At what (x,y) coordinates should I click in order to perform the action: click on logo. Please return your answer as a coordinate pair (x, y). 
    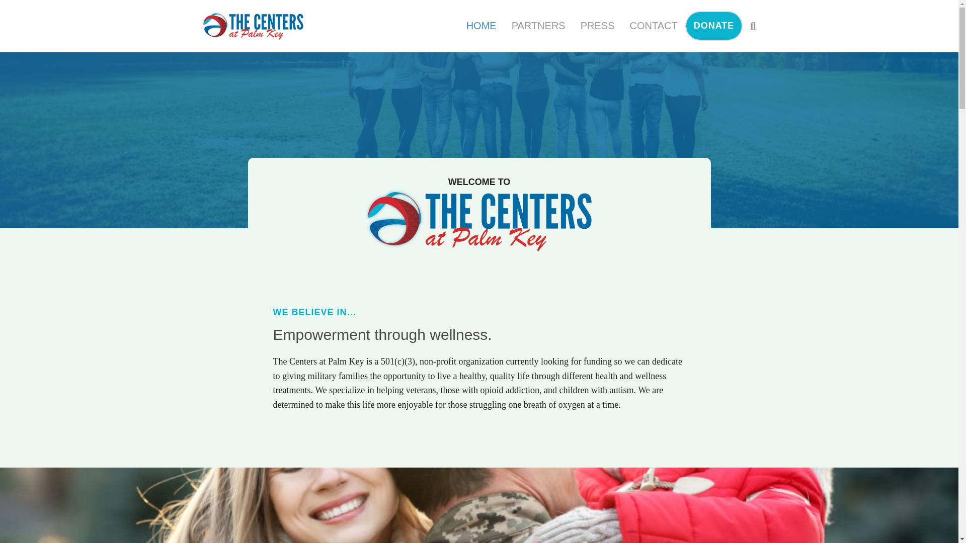
    Looking at the image, I should click on (486, 220).